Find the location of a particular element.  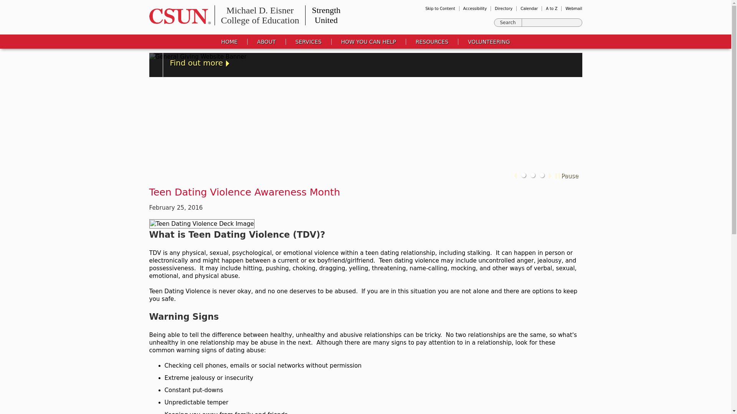

A to Z is located at coordinates (503, 8).